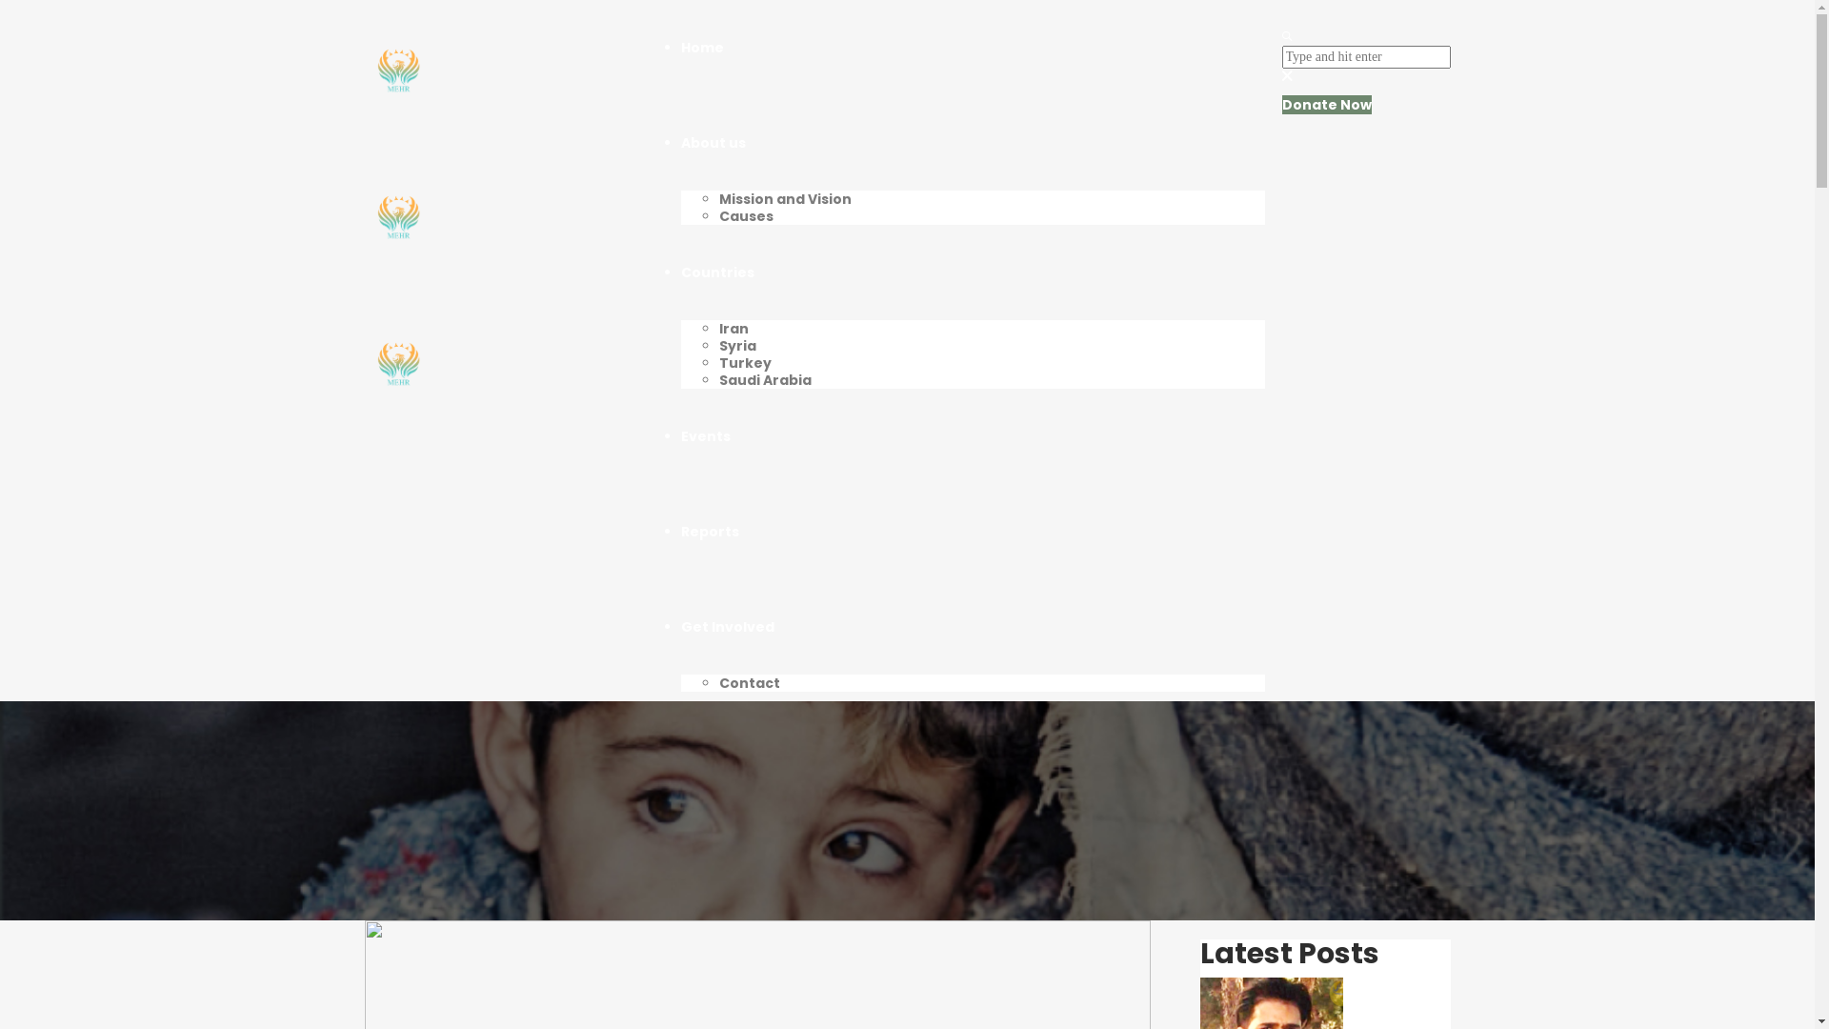 Image resolution: width=1829 pixels, height=1029 pixels. What do you see at coordinates (734, 329) in the screenshot?
I see `Iran` at bounding box center [734, 329].